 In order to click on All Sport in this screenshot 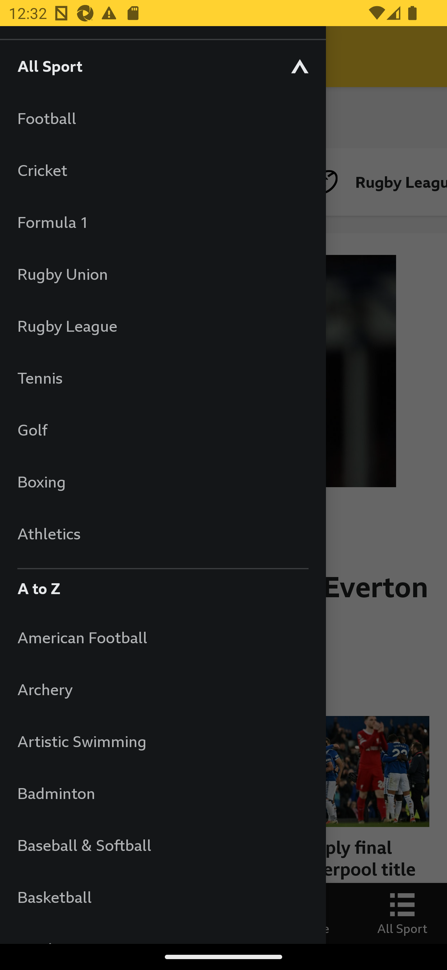, I will do `click(163, 65)`.